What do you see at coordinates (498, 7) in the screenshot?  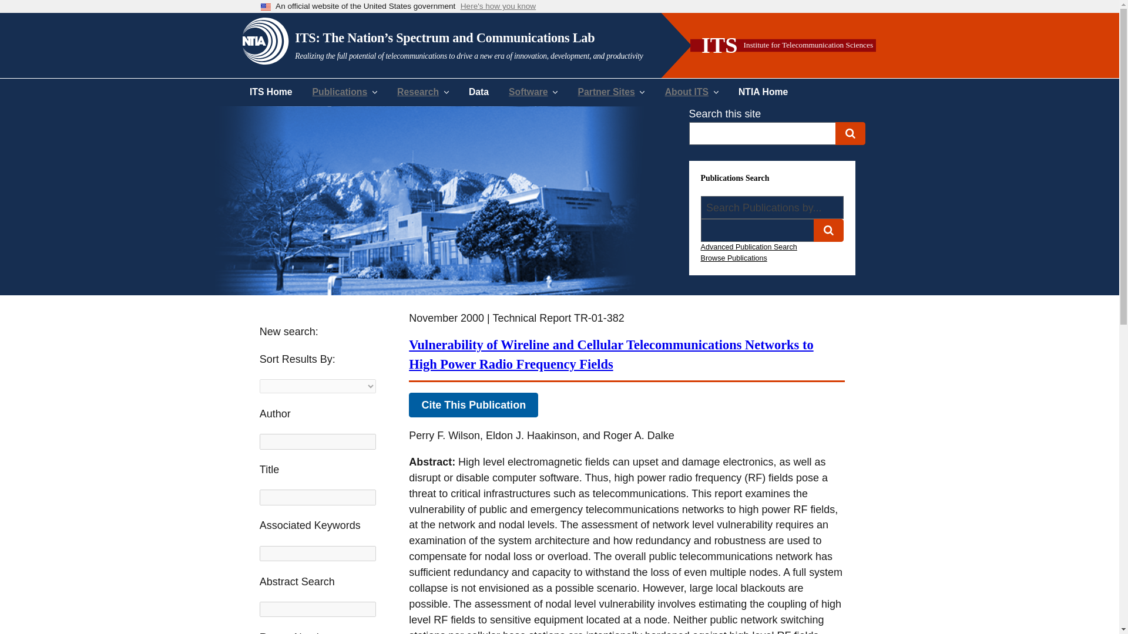 I see `Here's how you know` at bounding box center [498, 7].